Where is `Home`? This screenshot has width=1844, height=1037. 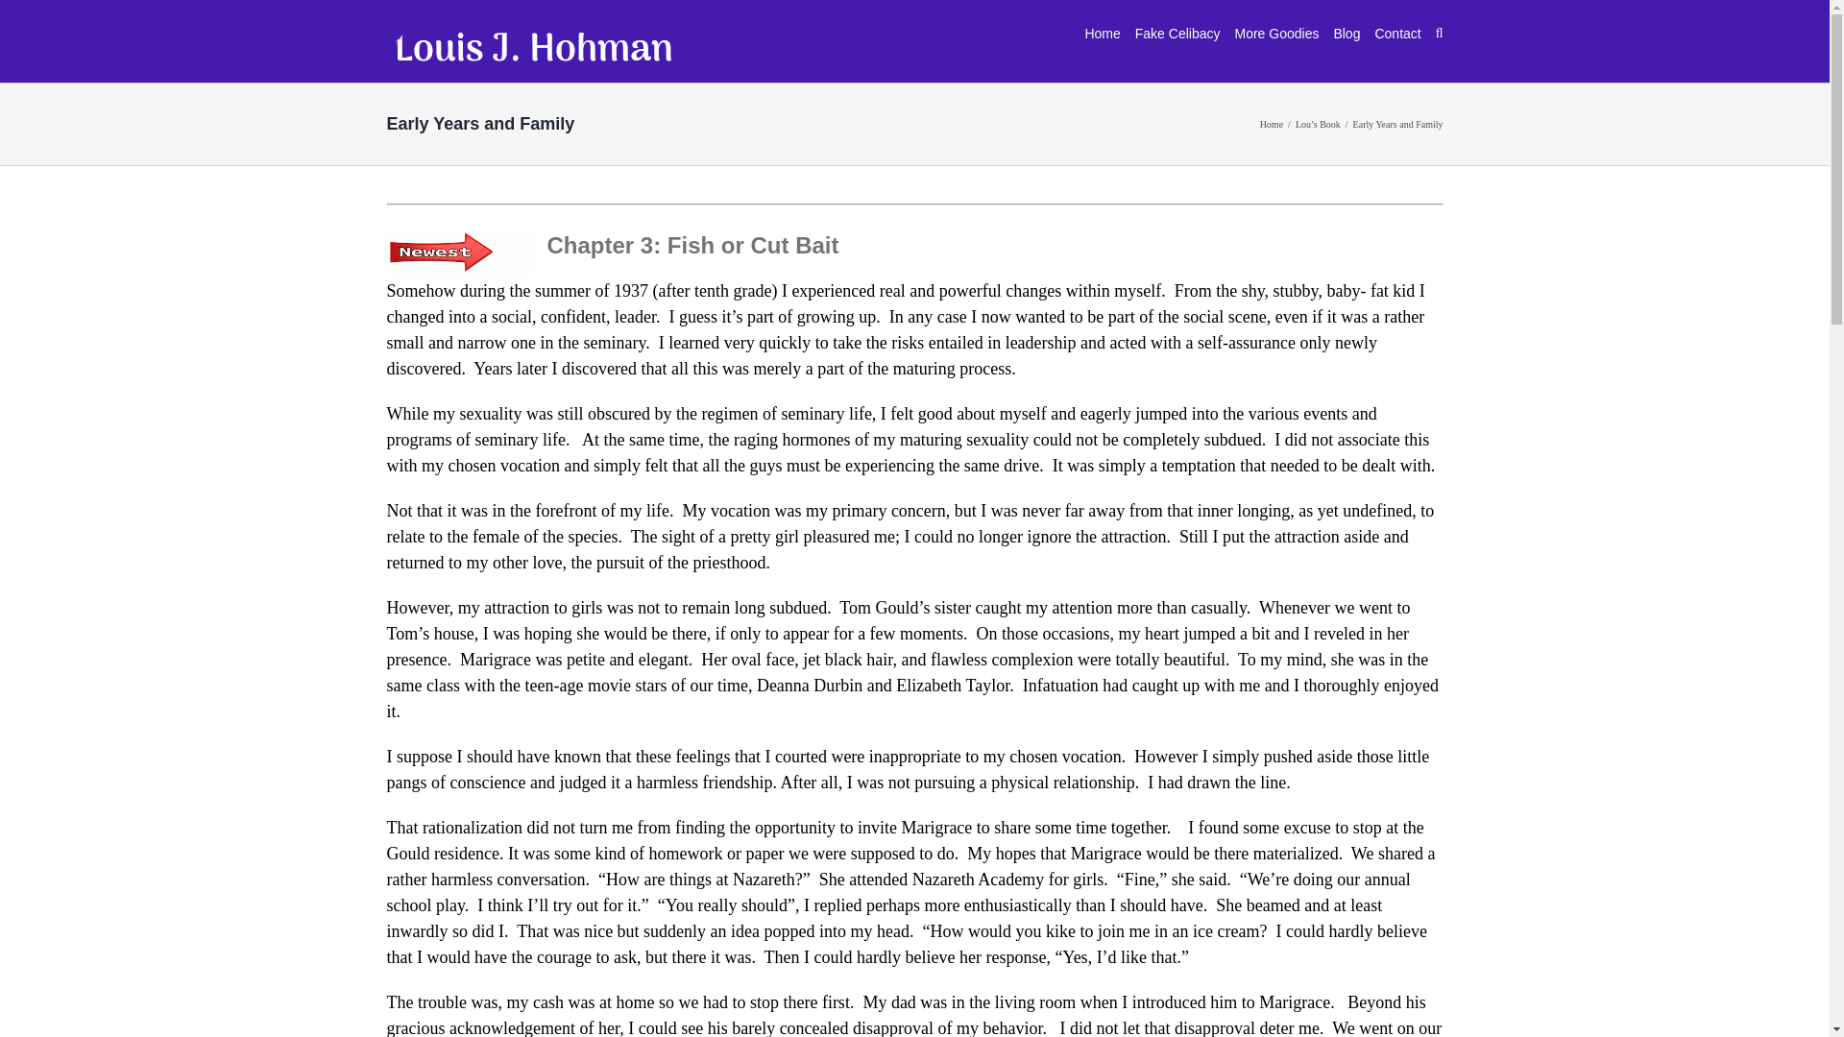 Home is located at coordinates (1272, 125).